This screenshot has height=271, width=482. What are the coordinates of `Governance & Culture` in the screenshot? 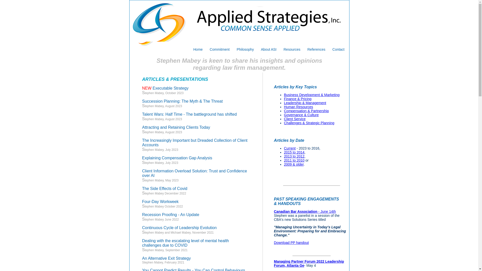 It's located at (301, 115).